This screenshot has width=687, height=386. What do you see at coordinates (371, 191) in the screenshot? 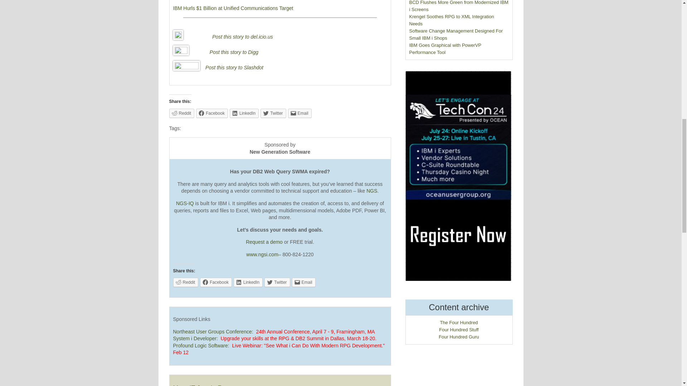
I see `NGS` at bounding box center [371, 191].